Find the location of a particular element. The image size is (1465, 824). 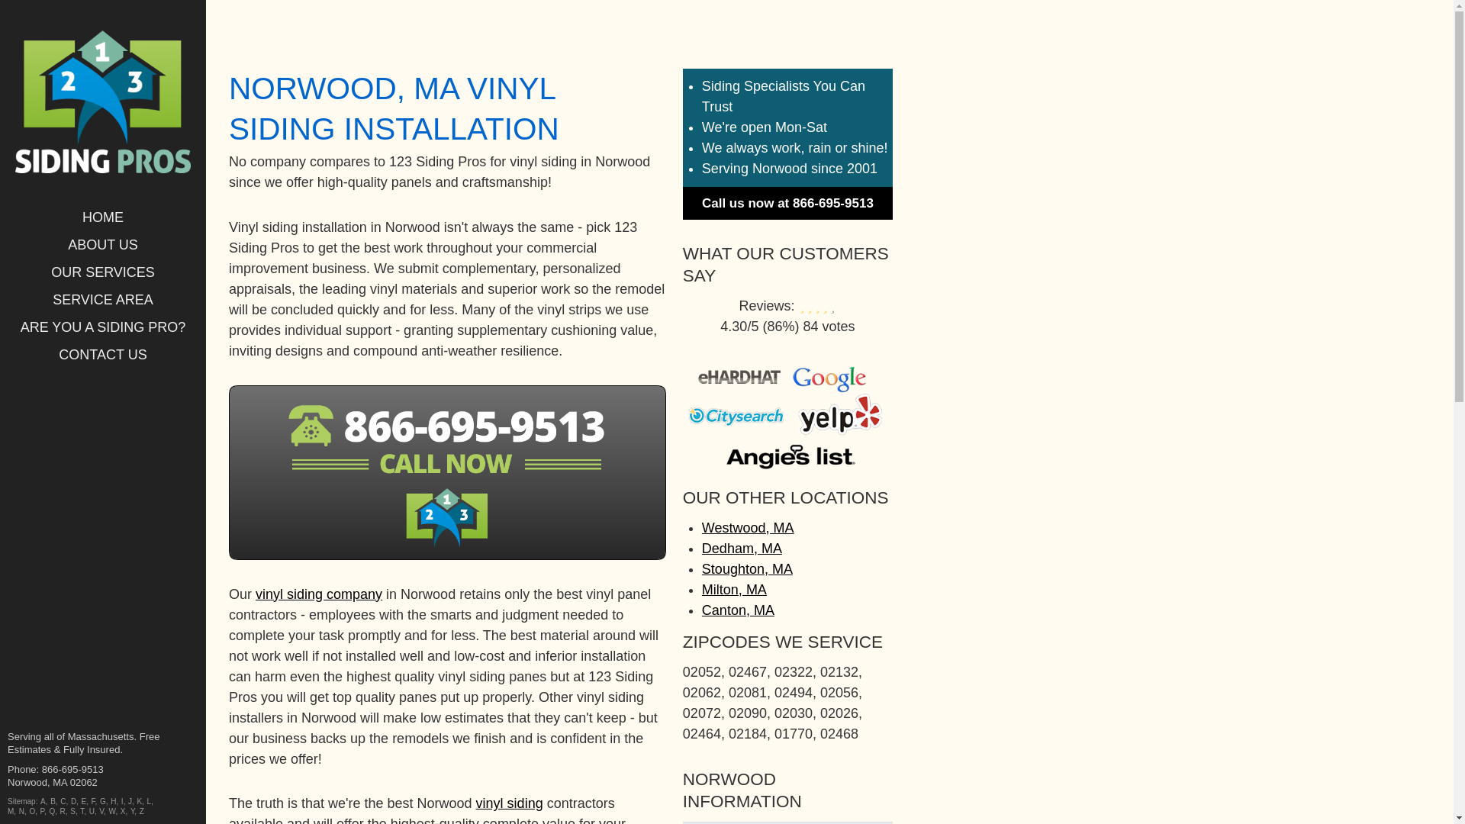

HOME is located at coordinates (103, 217).